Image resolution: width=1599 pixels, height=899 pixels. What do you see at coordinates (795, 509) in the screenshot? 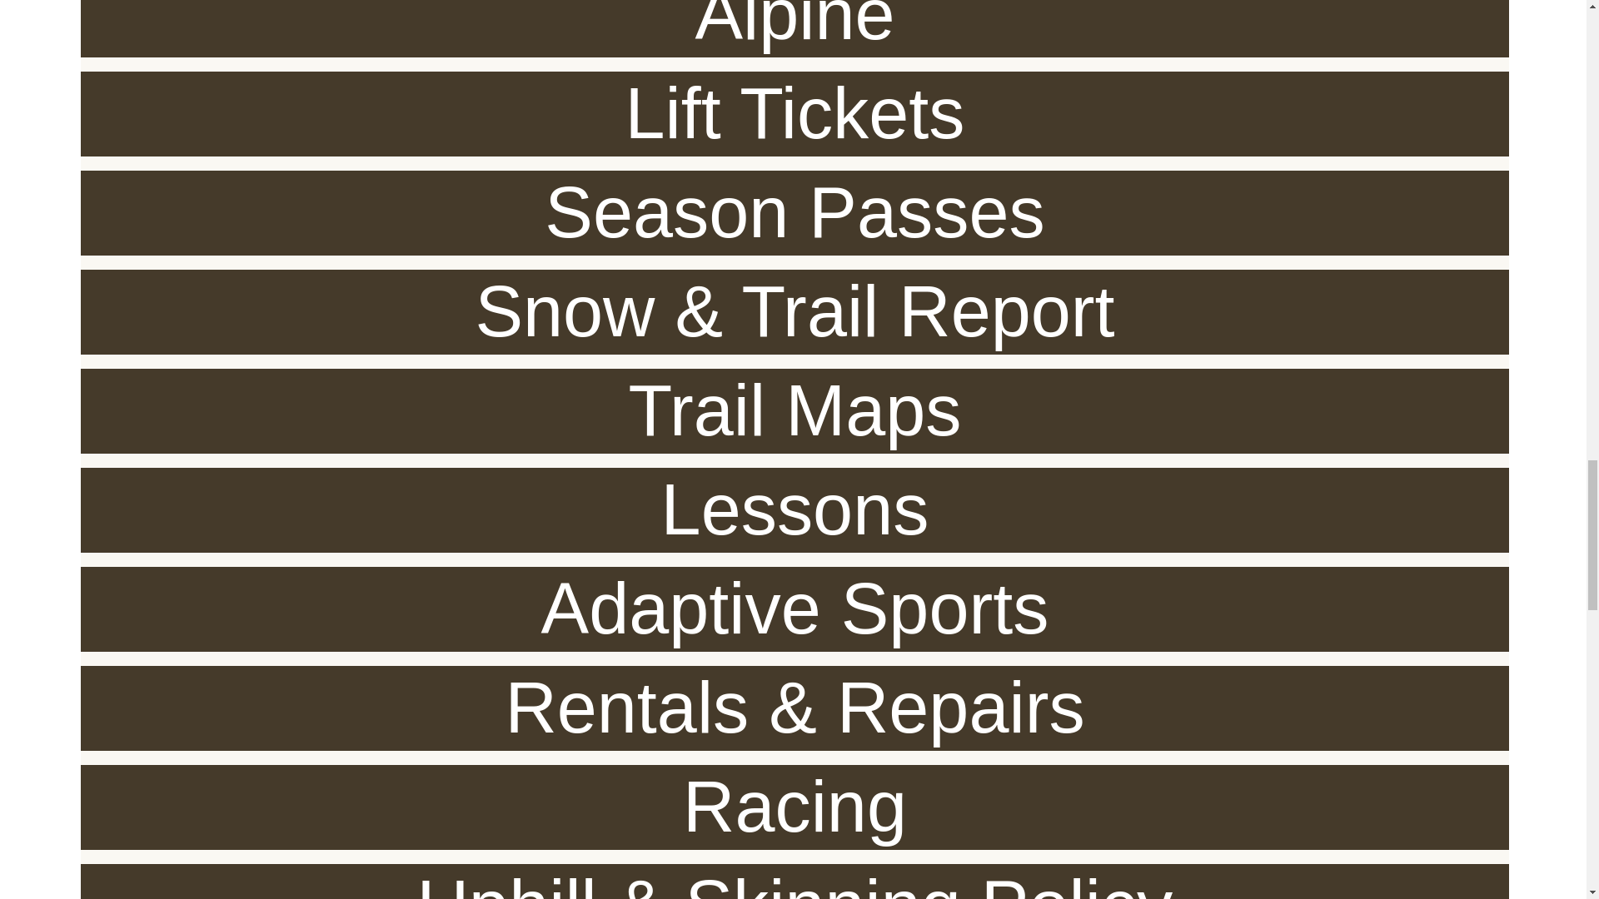
I see `Lessons` at bounding box center [795, 509].